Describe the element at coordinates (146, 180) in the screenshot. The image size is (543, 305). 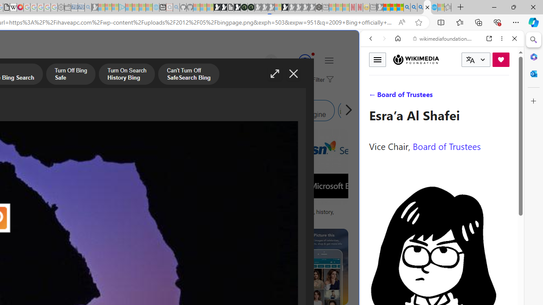
I see `Play Cave FRVR in your browser | Games from Microsoft Start` at that location.